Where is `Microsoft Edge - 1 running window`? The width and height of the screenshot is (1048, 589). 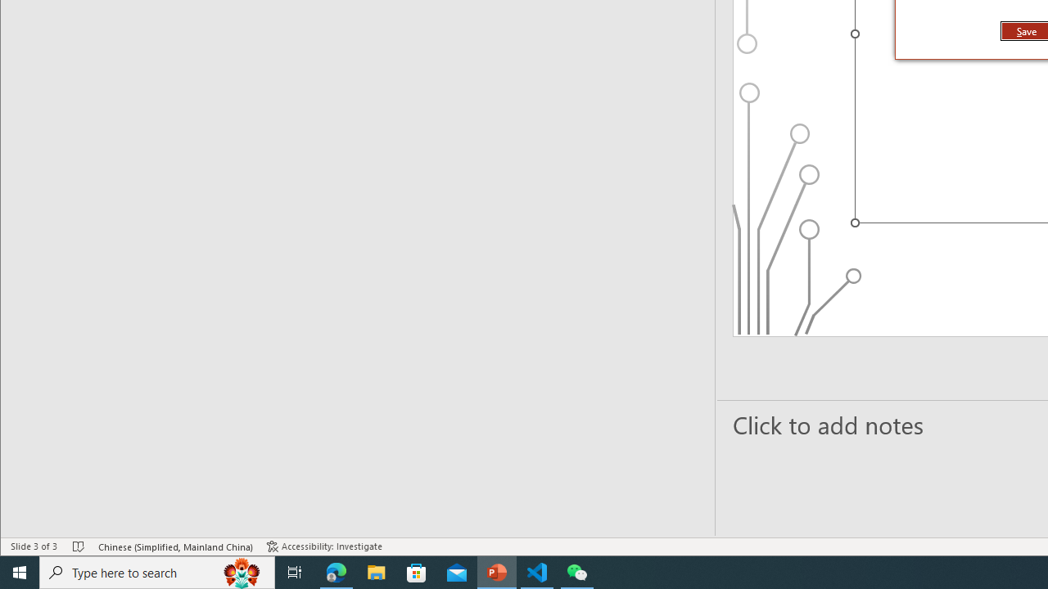 Microsoft Edge - 1 running window is located at coordinates (337, 573).